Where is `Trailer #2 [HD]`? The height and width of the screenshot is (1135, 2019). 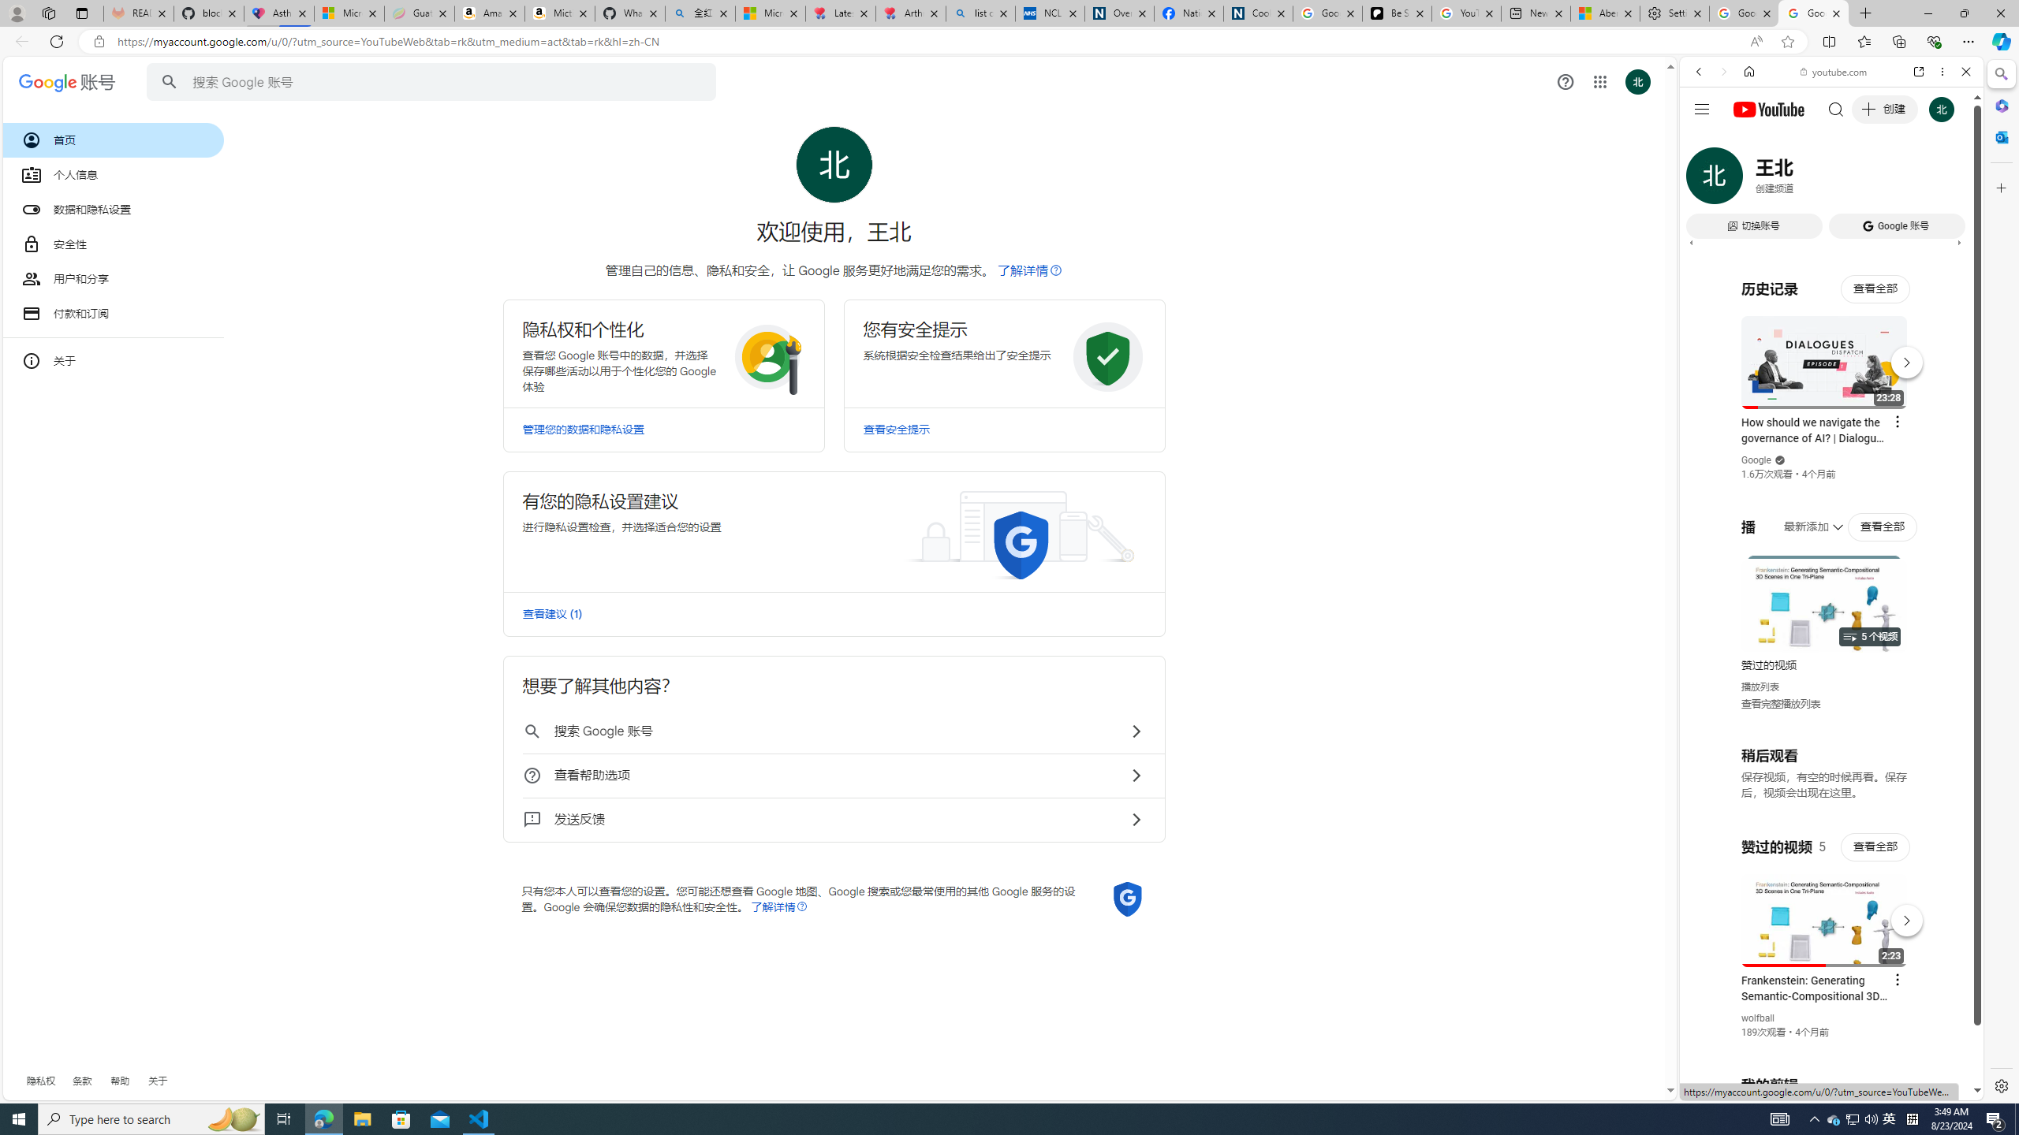
Trailer #2 [HD] is located at coordinates (1831, 468).